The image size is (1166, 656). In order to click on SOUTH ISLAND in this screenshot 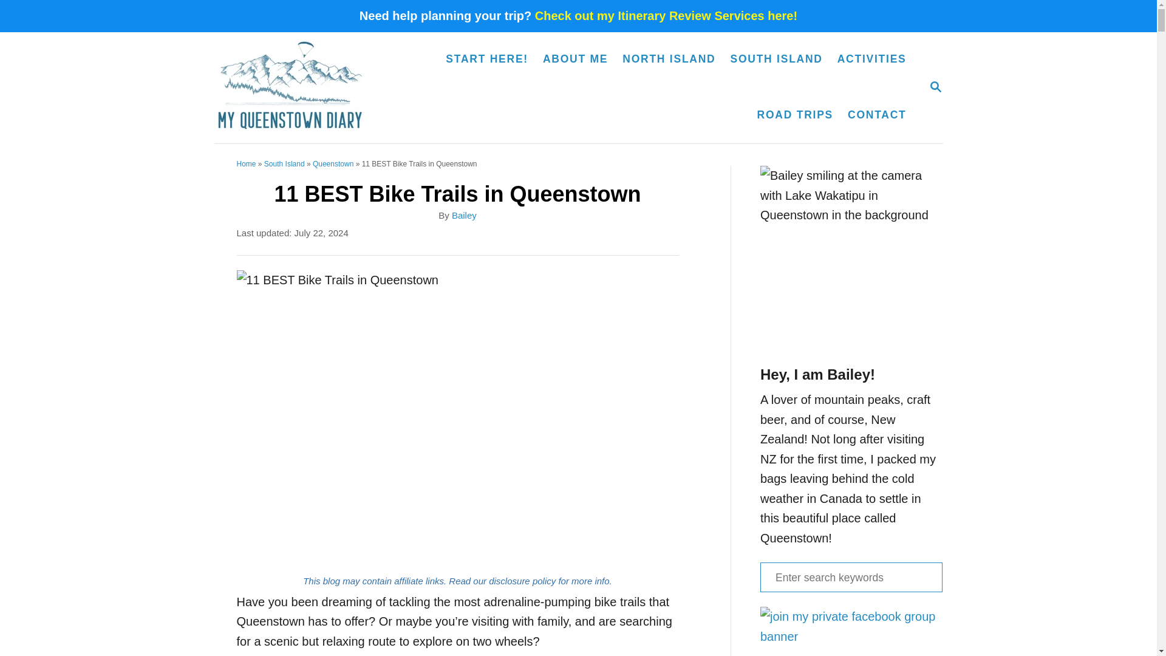, I will do `click(486, 59)`.